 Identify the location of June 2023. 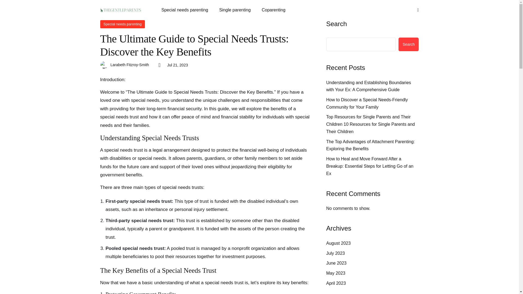
(336, 263).